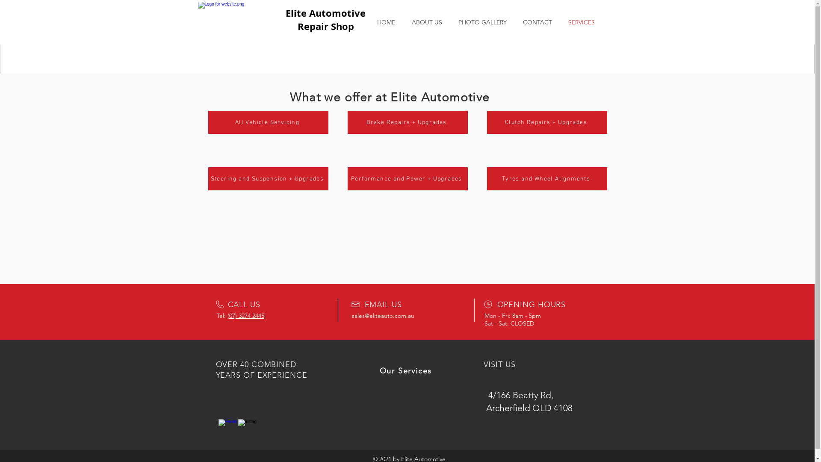 Image resolution: width=821 pixels, height=462 pixels. I want to click on CONTACT, so click(537, 22).